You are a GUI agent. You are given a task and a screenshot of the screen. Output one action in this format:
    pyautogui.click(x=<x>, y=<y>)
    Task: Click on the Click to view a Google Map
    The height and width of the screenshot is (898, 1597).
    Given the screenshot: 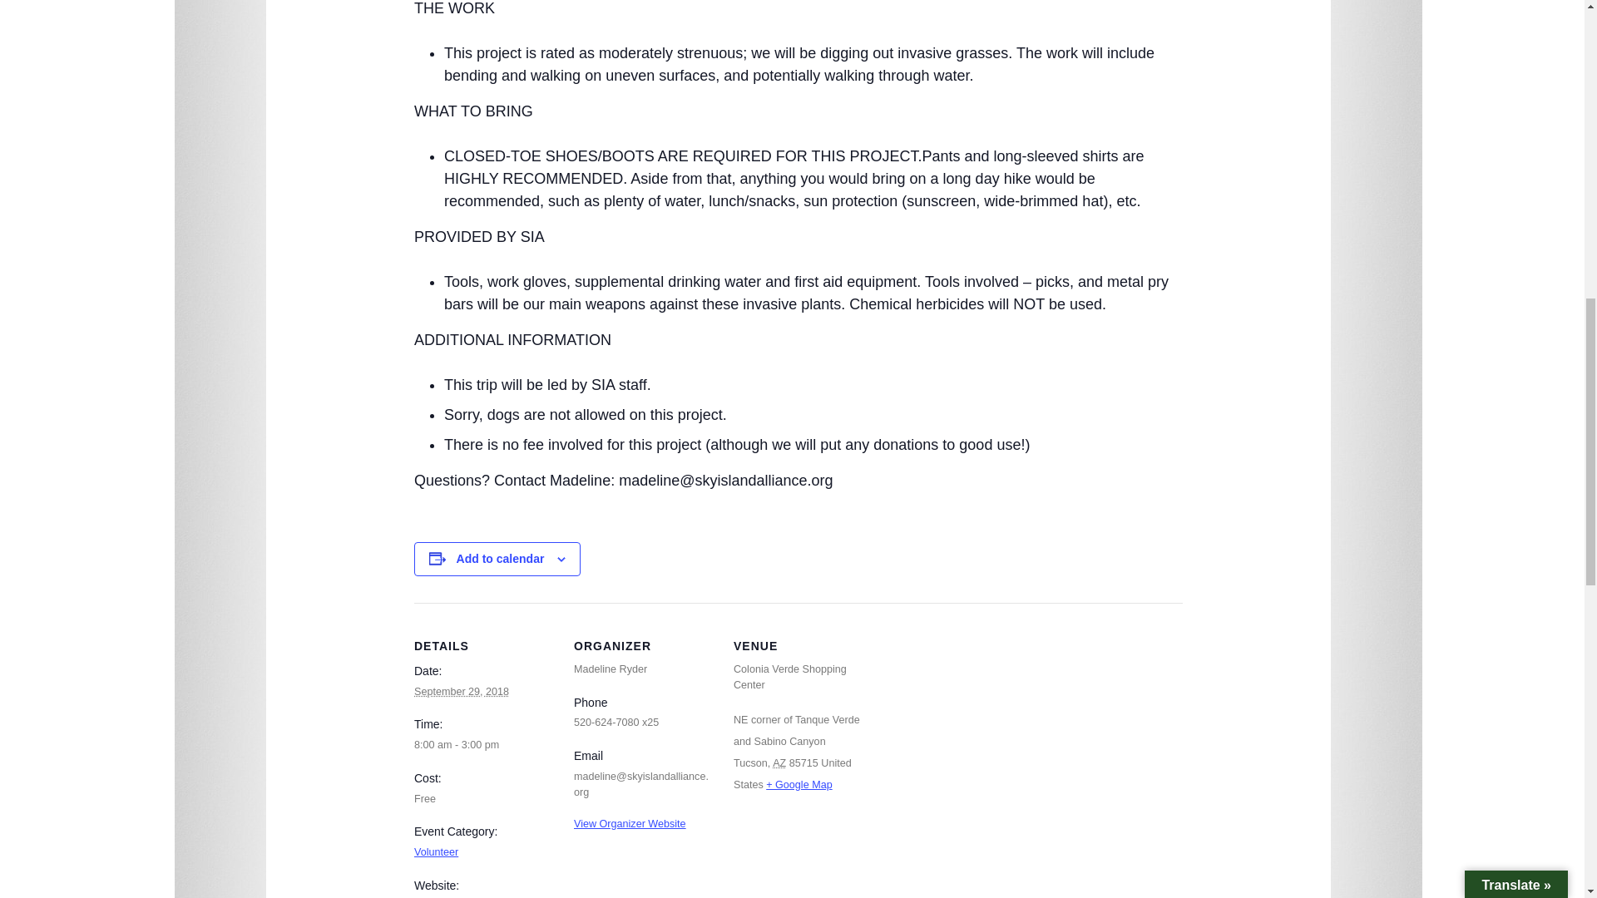 What is the action you would take?
    pyautogui.click(x=798, y=785)
    